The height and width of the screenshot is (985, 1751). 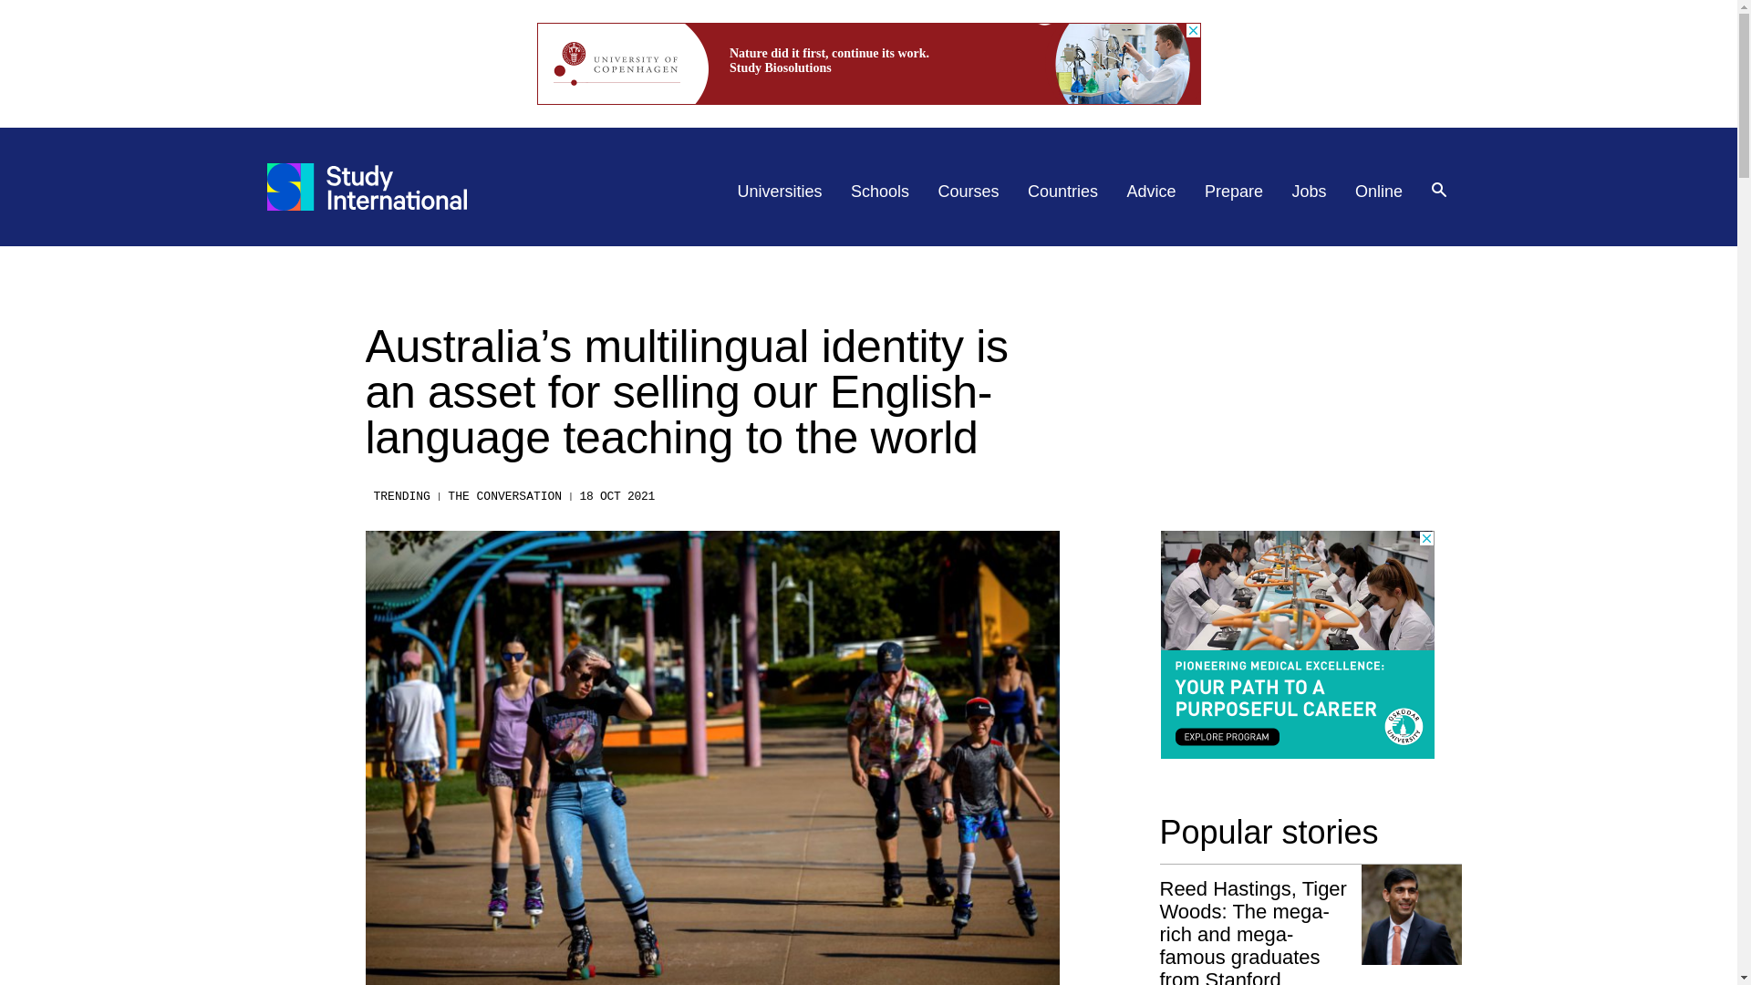 What do you see at coordinates (867, 63) in the screenshot?
I see `3rd party ad content` at bounding box center [867, 63].